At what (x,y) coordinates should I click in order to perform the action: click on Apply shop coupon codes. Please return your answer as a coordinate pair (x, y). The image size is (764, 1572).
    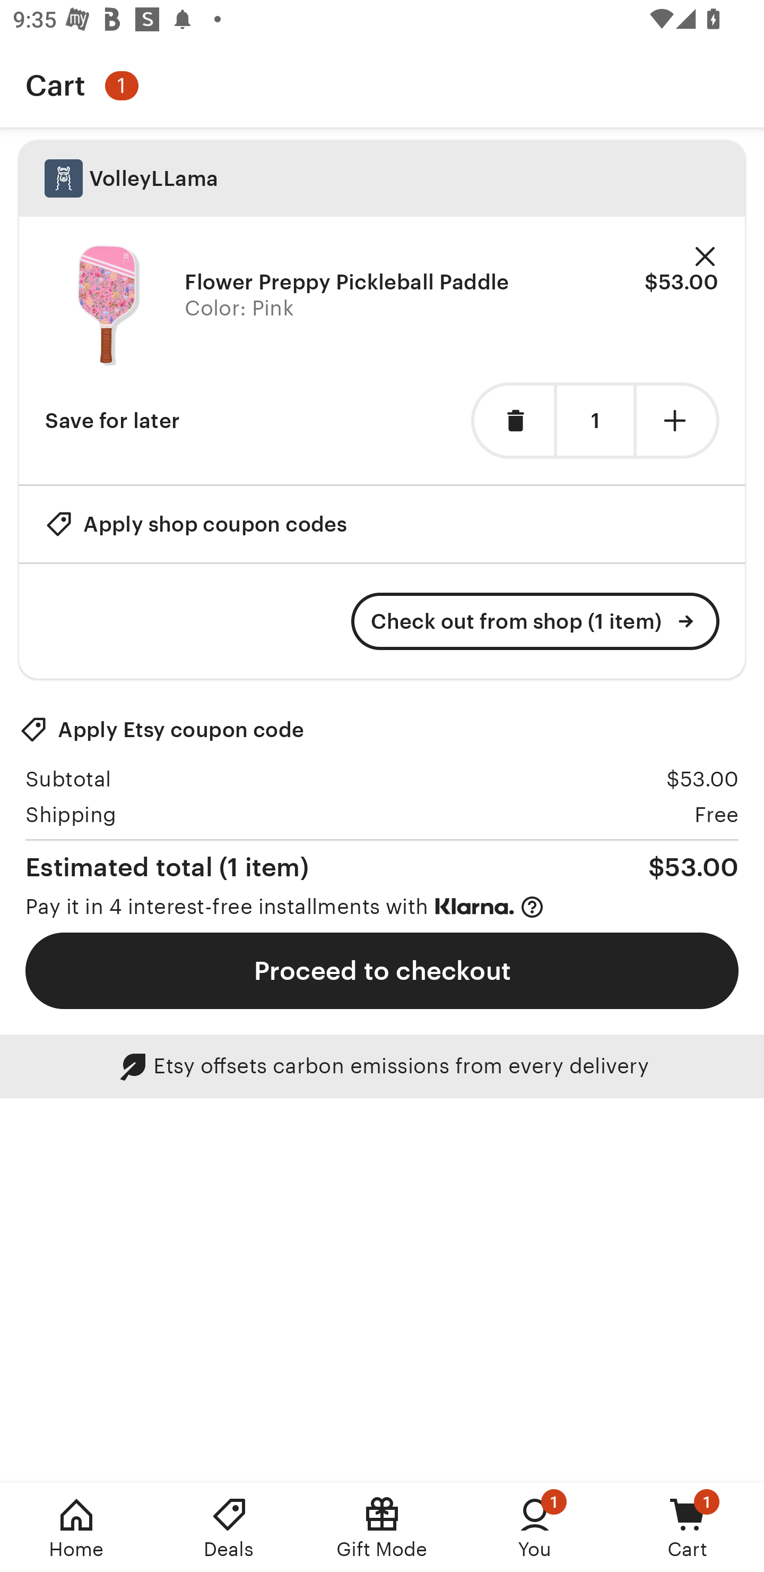
    Looking at the image, I should click on (196, 524).